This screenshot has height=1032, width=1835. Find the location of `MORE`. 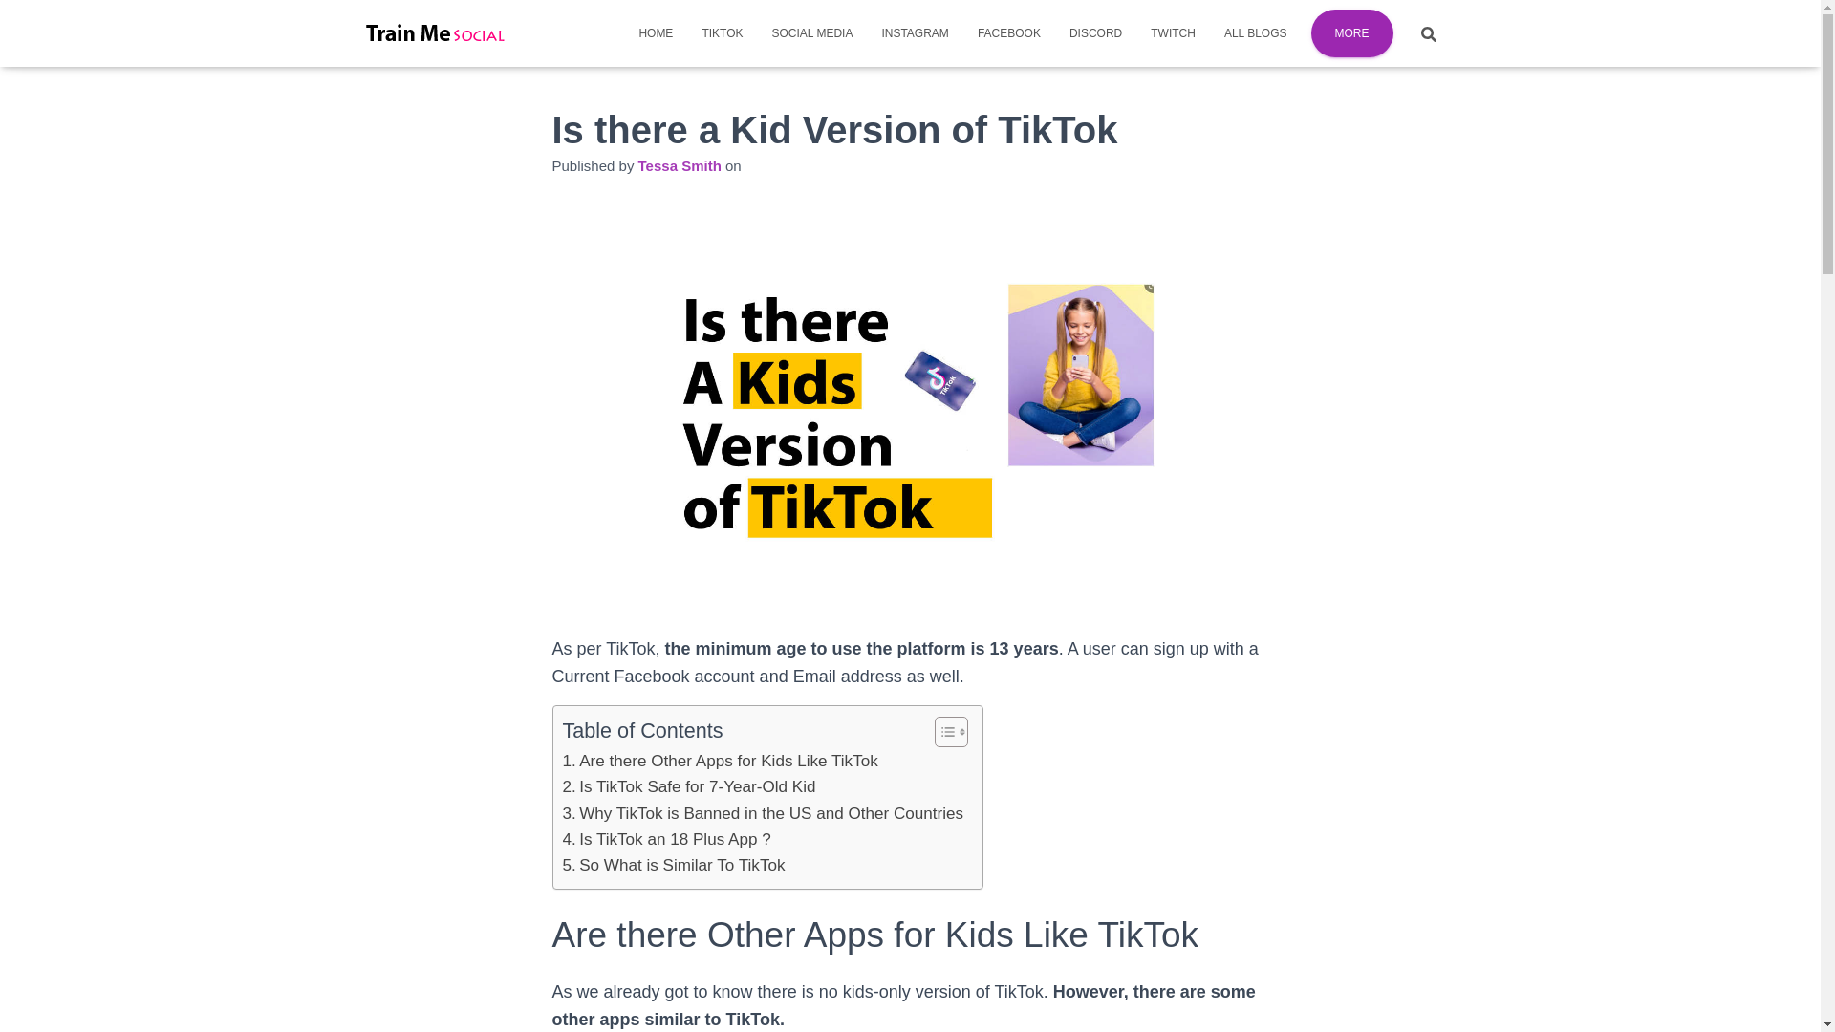

MORE is located at coordinates (1351, 32).